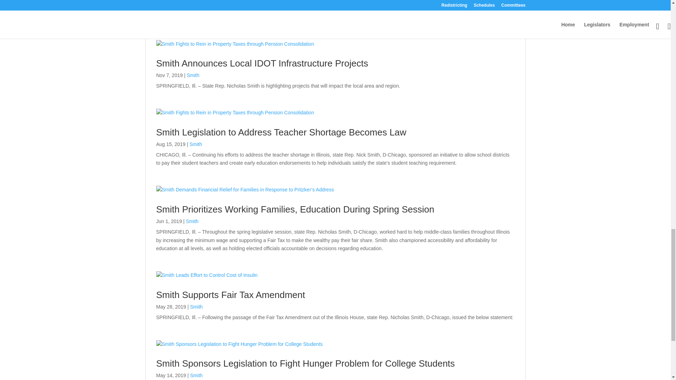  I want to click on Smith Legislation to Address Teacher Shortage Becomes Law, so click(281, 132).